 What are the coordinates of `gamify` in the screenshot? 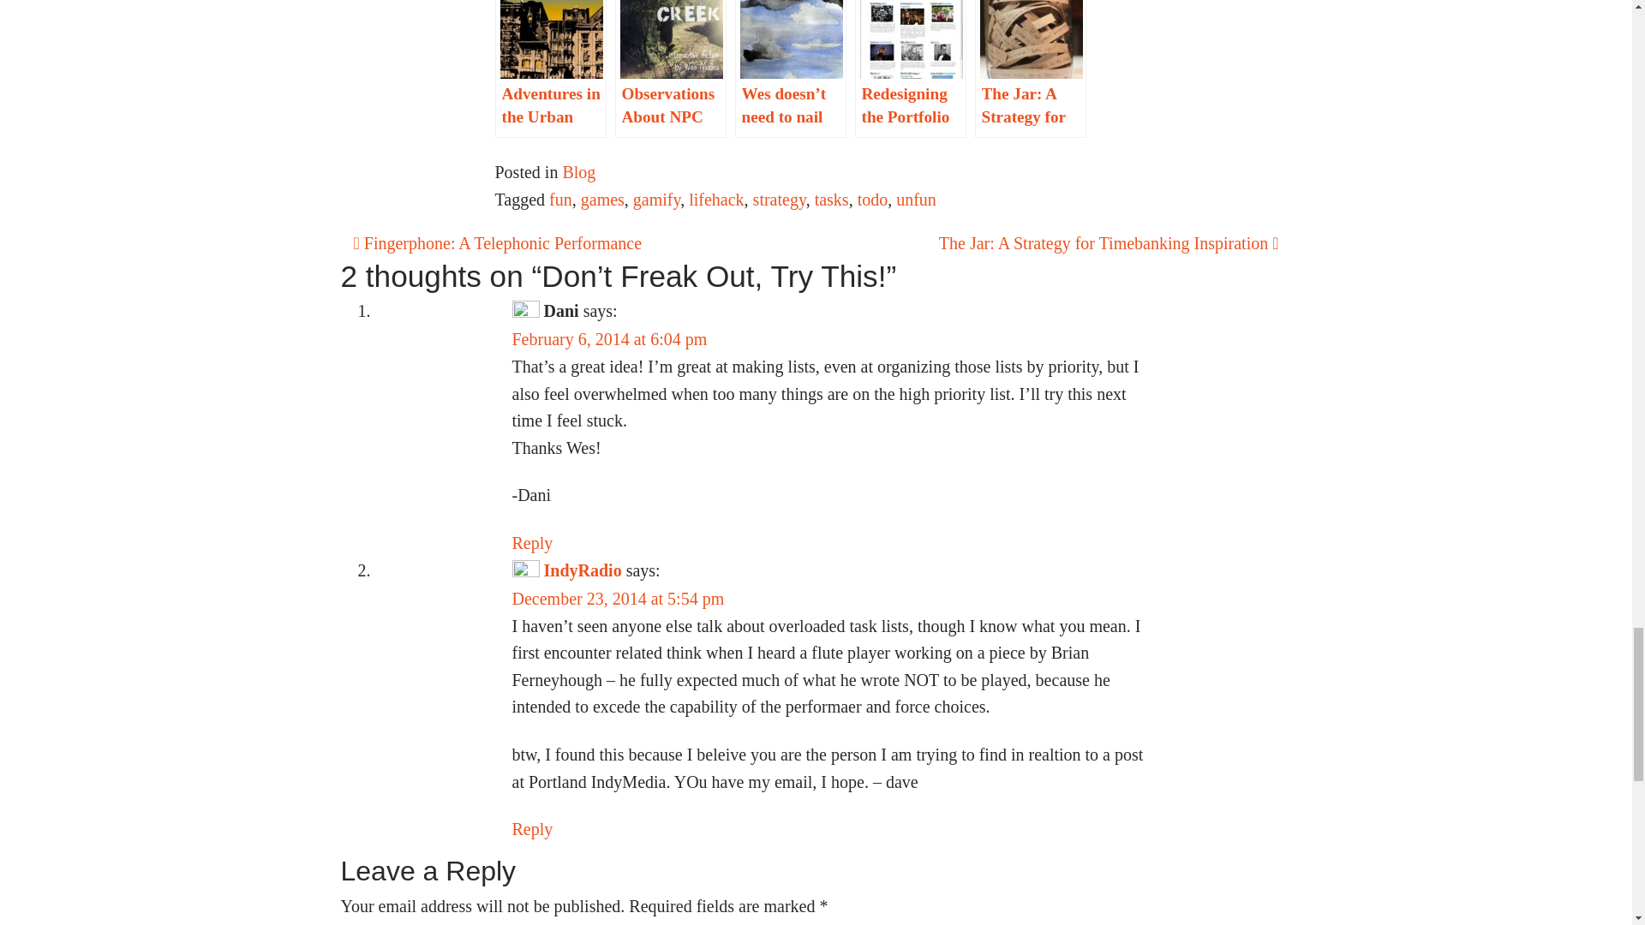 It's located at (656, 200).